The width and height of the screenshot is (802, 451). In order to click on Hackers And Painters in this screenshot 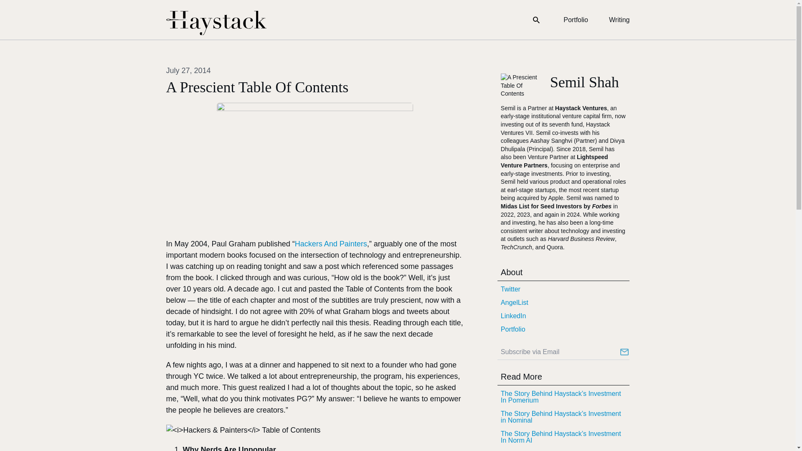, I will do `click(331, 244)`.